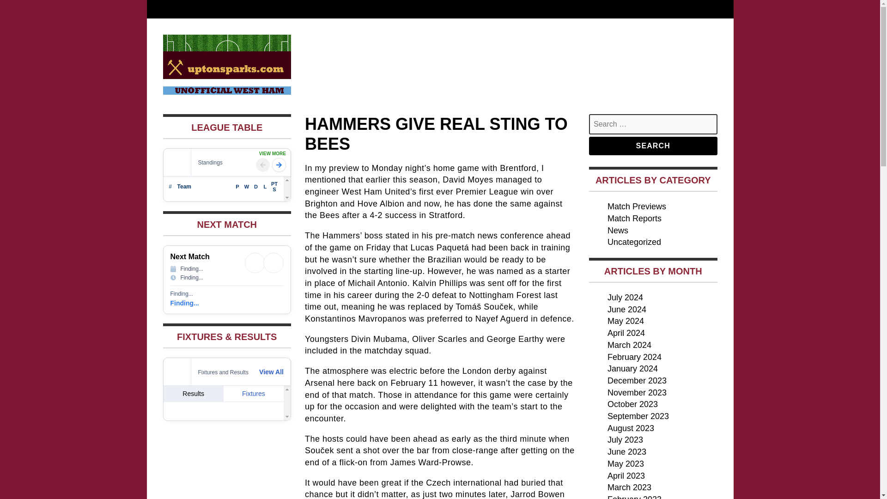  I want to click on August 2023, so click(631, 428).